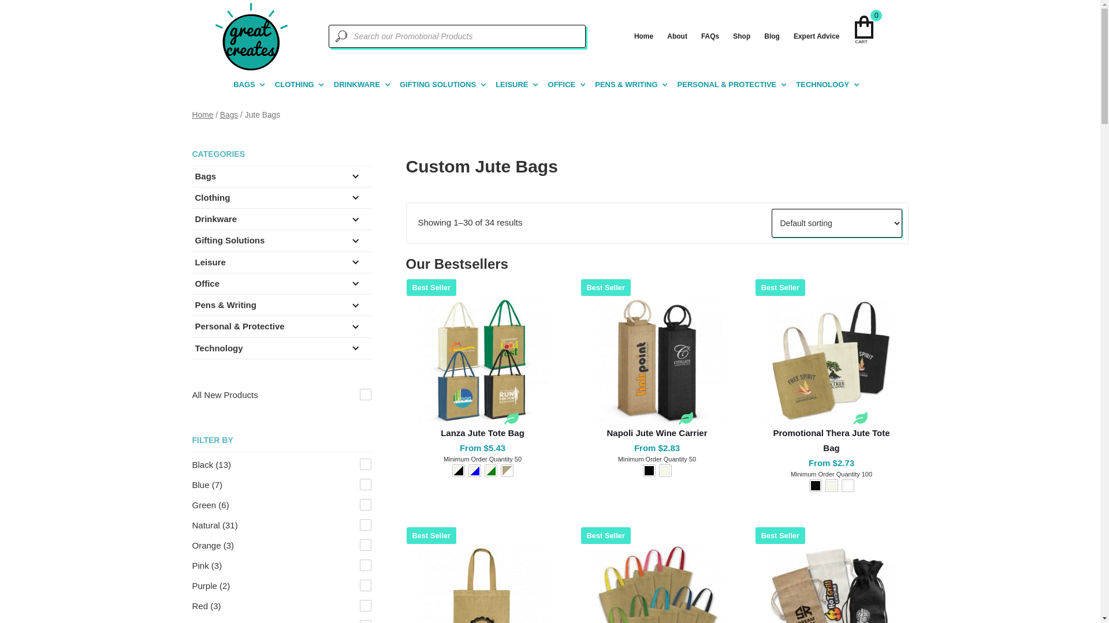 The height and width of the screenshot is (623, 1109). Describe the element at coordinates (248, 326) in the screenshot. I see `Personal & Protective` at that location.